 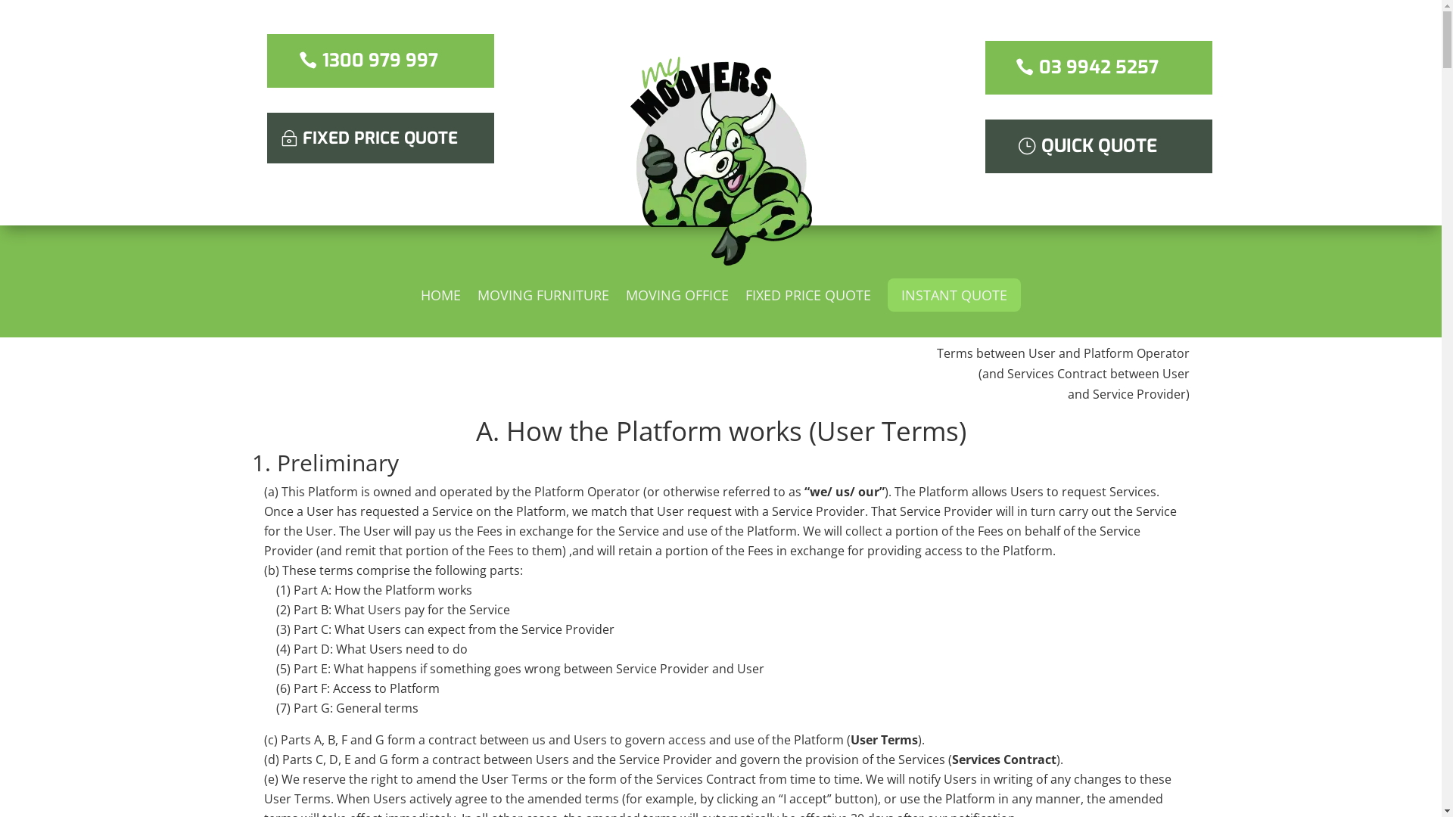 I want to click on MOVING FURNITURE, so click(x=543, y=306).